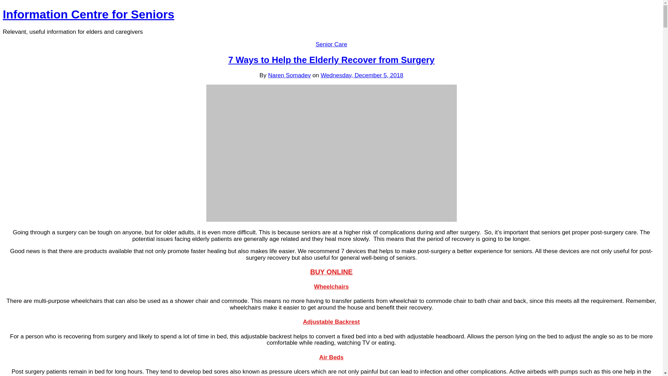  What do you see at coordinates (289, 75) in the screenshot?
I see `Posts by Naren Somadev` at bounding box center [289, 75].